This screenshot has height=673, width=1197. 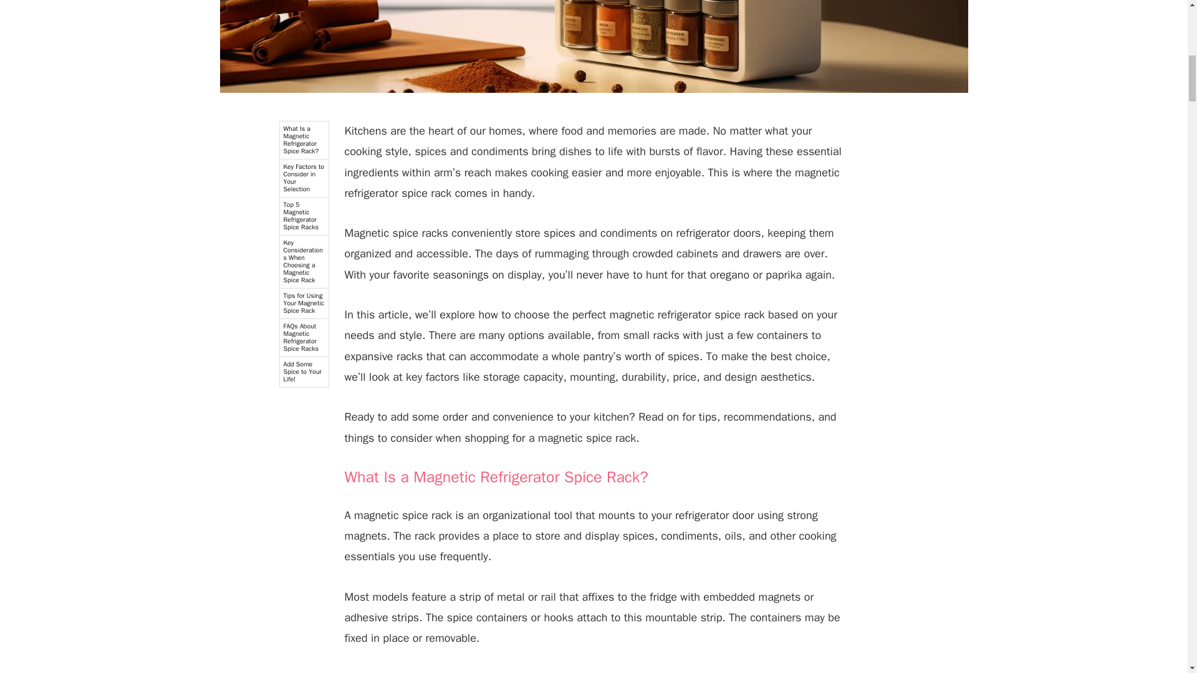 What do you see at coordinates (303, 262) in the screenshot?
I see `Key Considerations When Choosing a Magnetic Spice Rack` at bounding box center [303, 262].